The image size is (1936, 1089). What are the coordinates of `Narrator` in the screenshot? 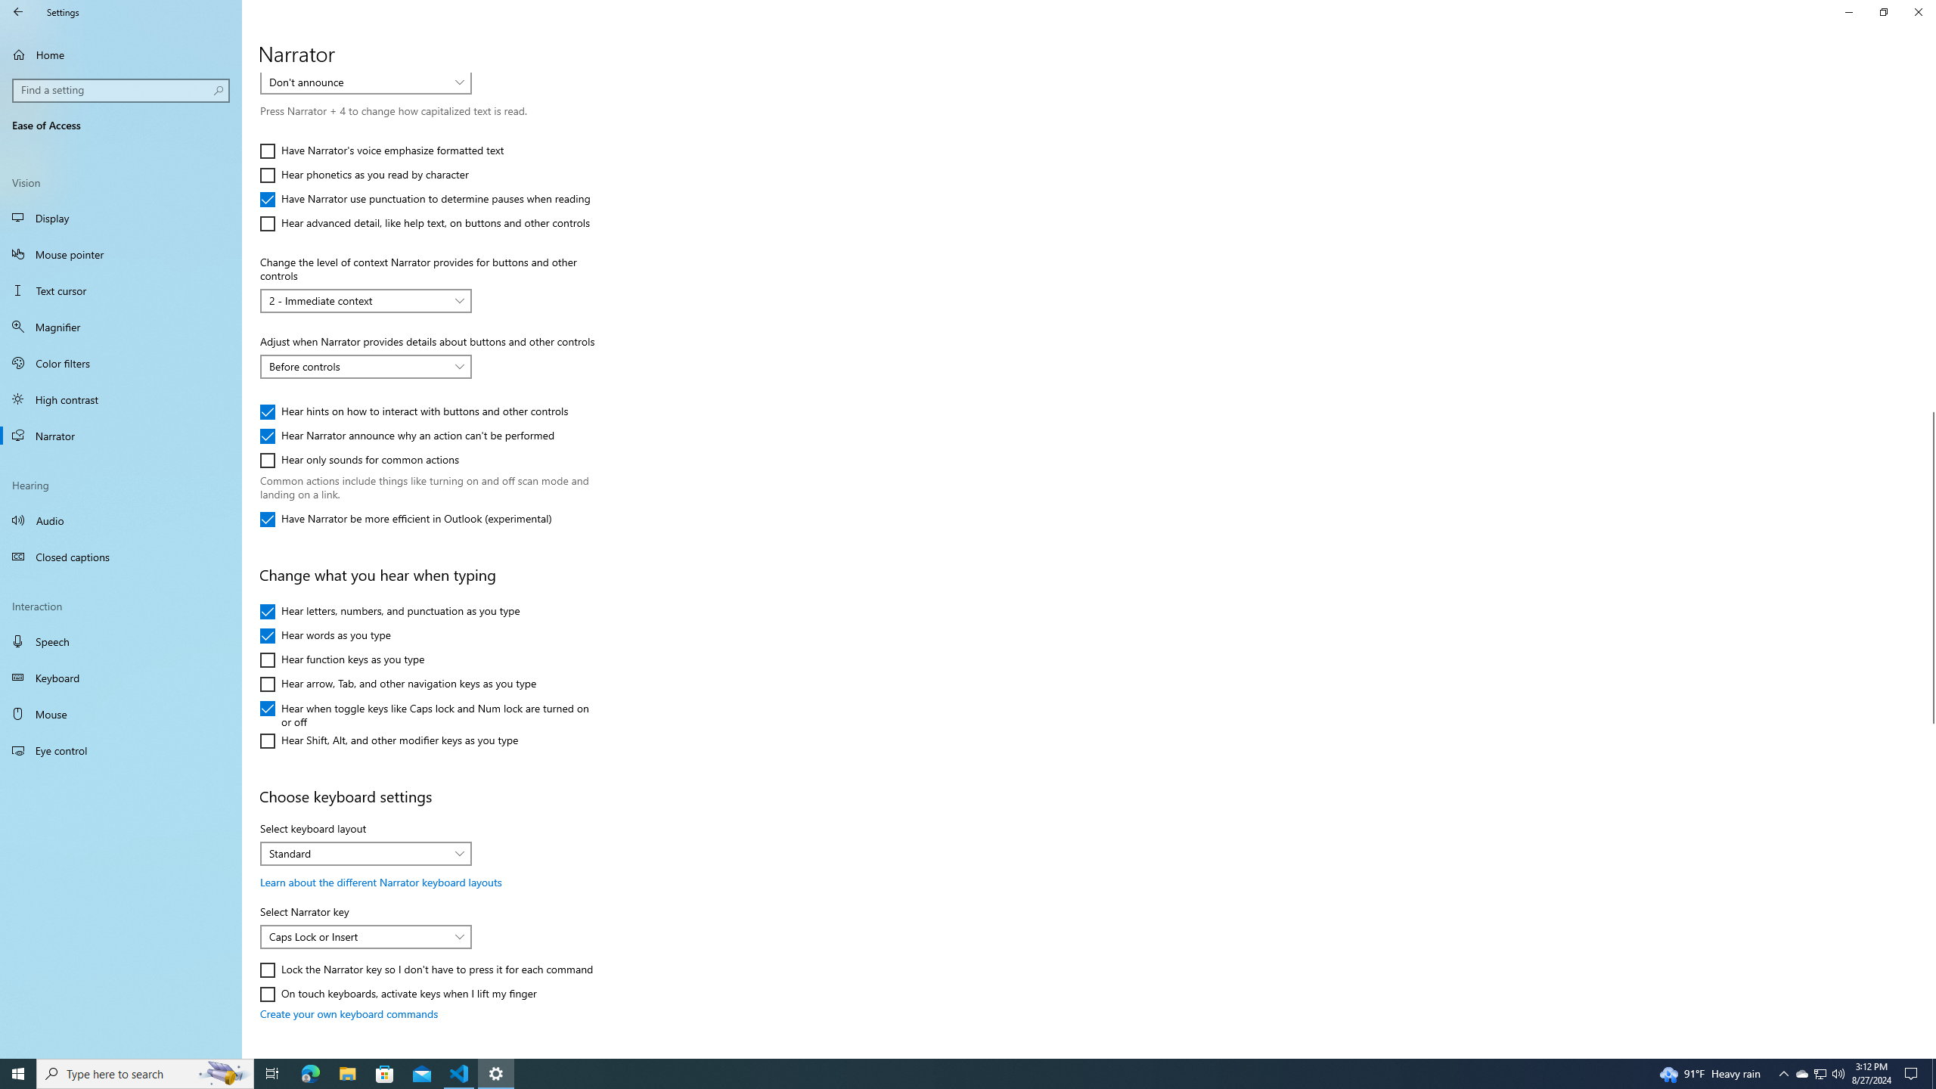 It's located at (121, 436).